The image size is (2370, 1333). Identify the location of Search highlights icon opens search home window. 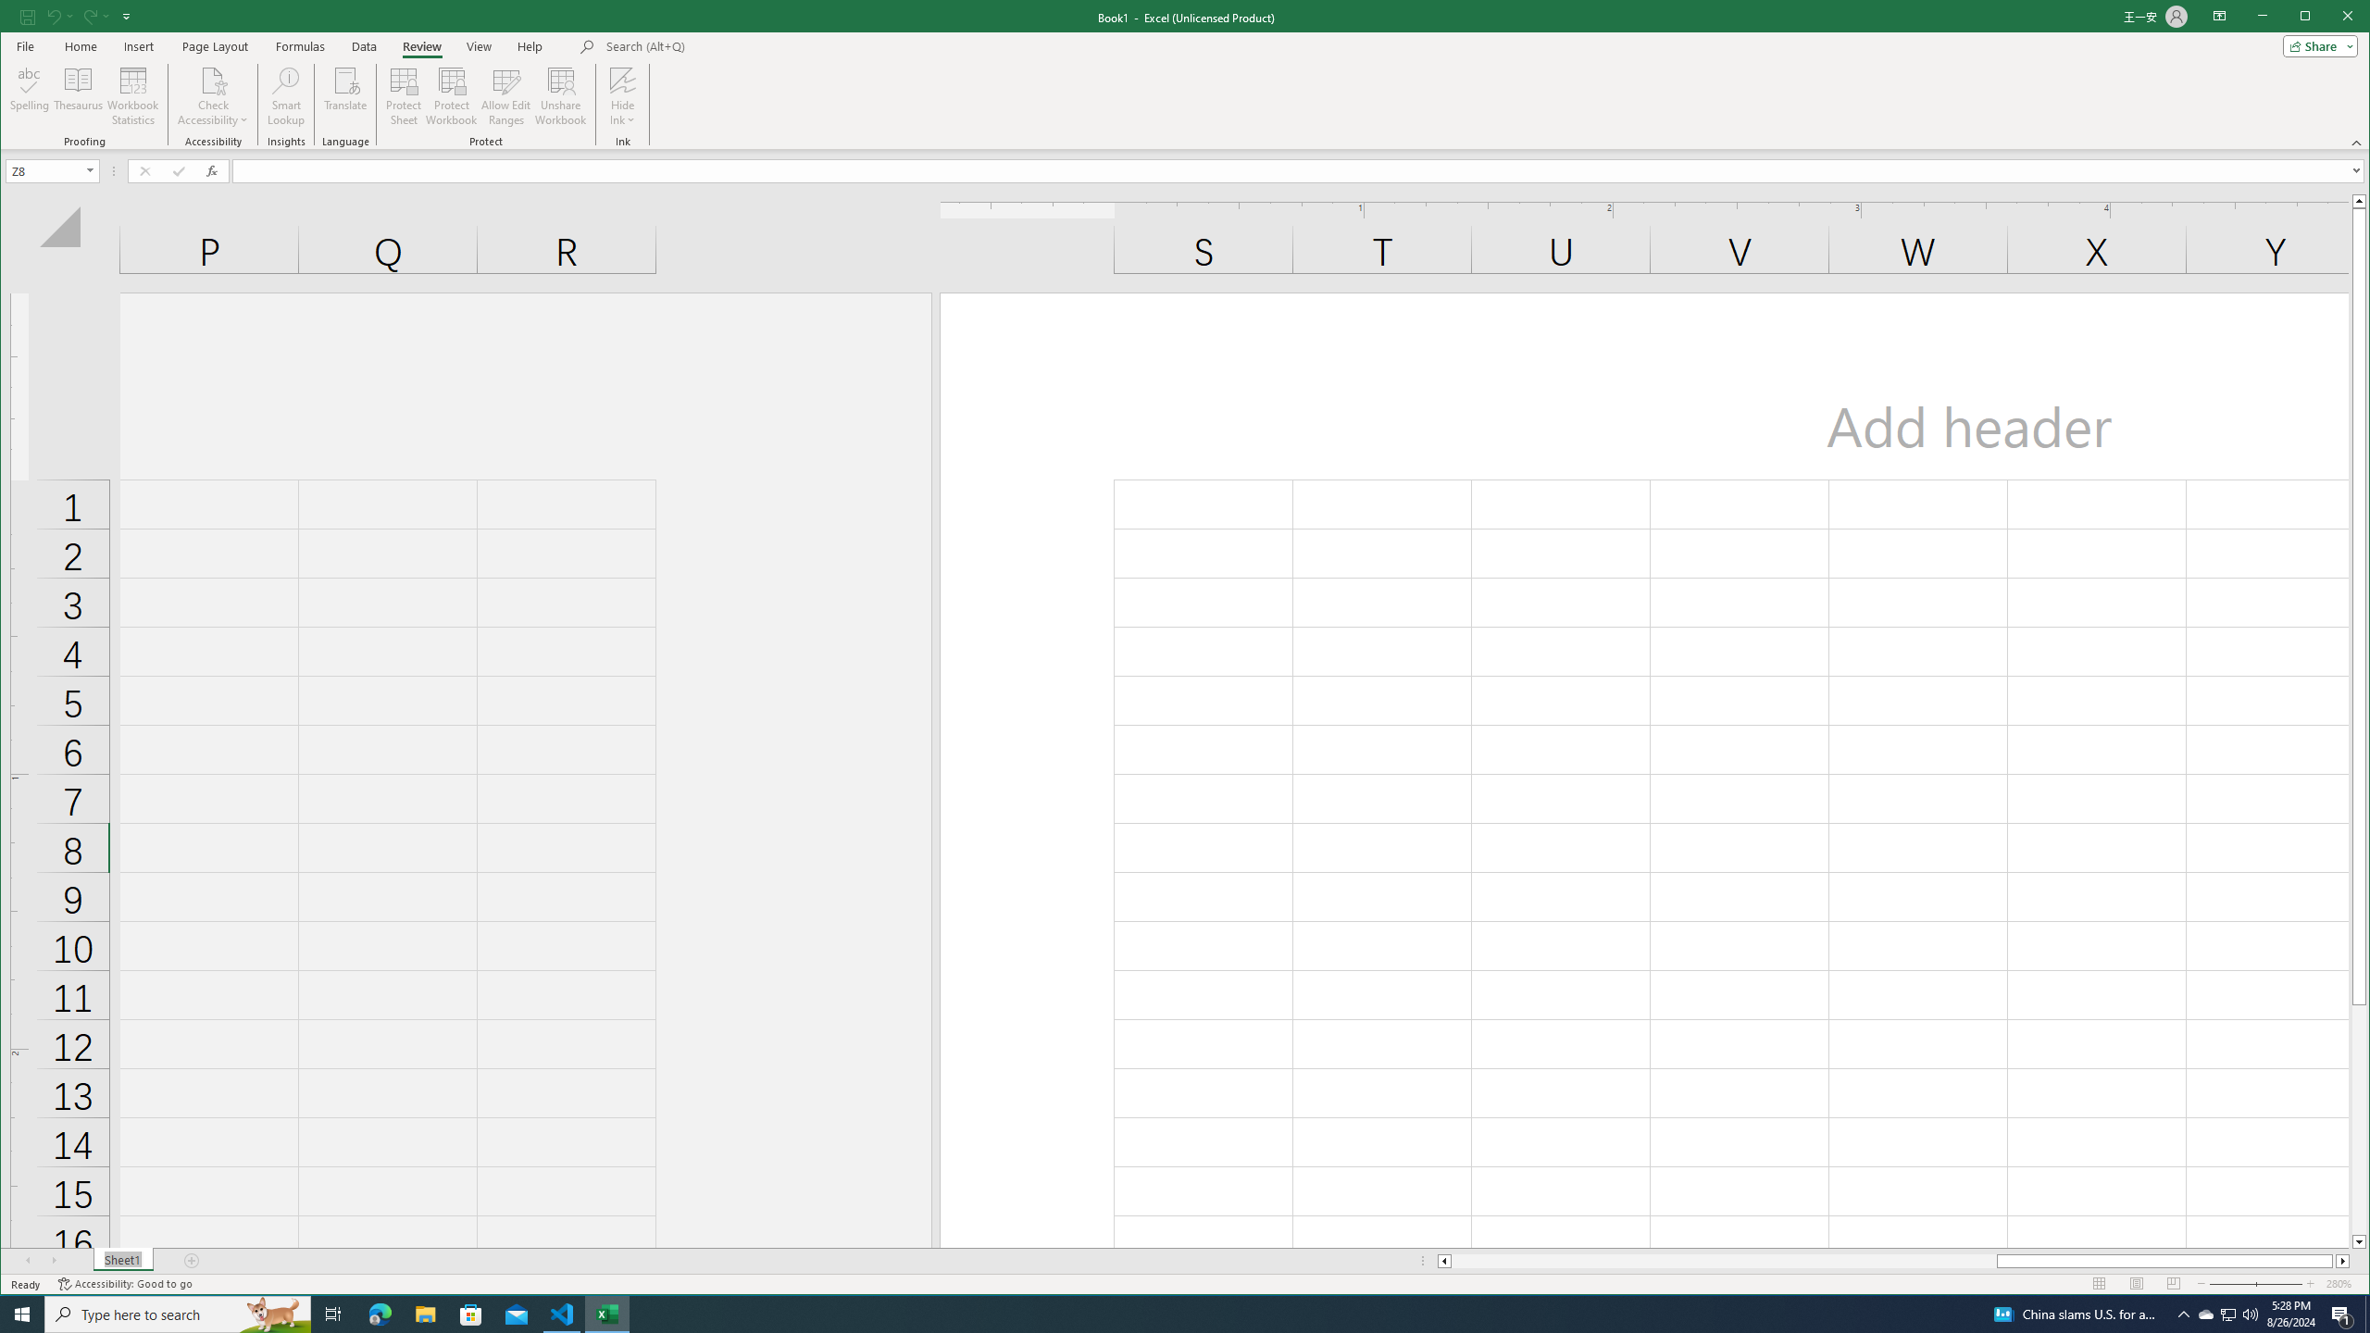
(274, 1314).